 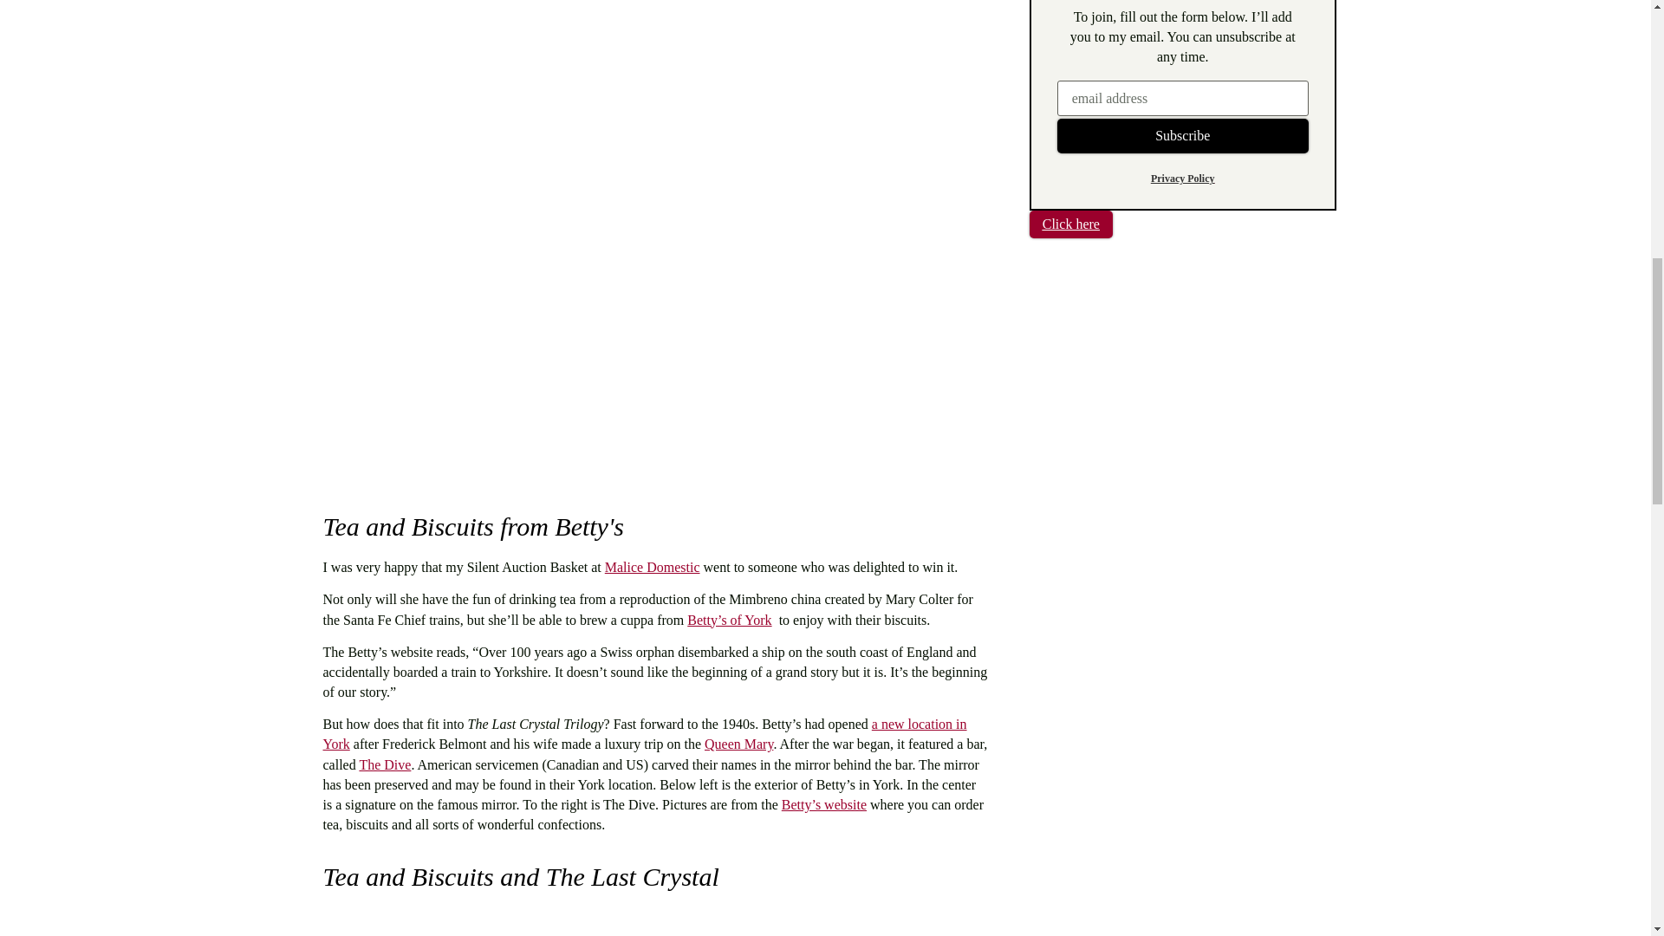 I want to click on Queen Mary, so click(x=738, y=744).